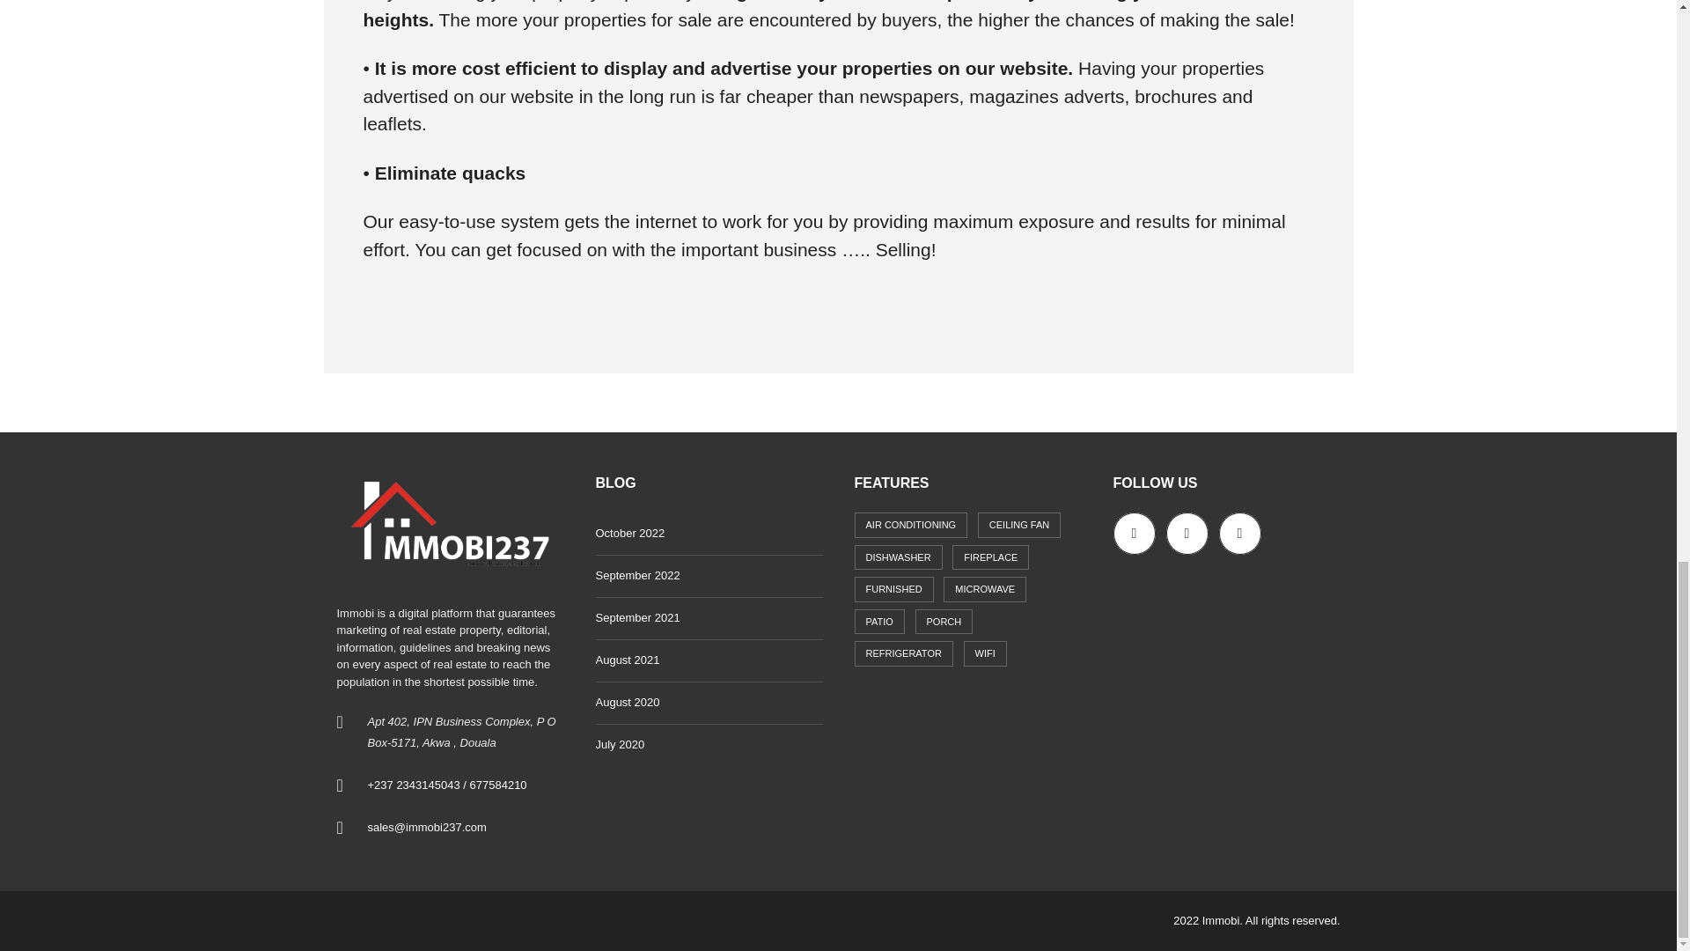 This screenshot has height=951, width=1690. Describe the element at coordinates (878, 622) in the screenshot. I see `PATIO` at that location.